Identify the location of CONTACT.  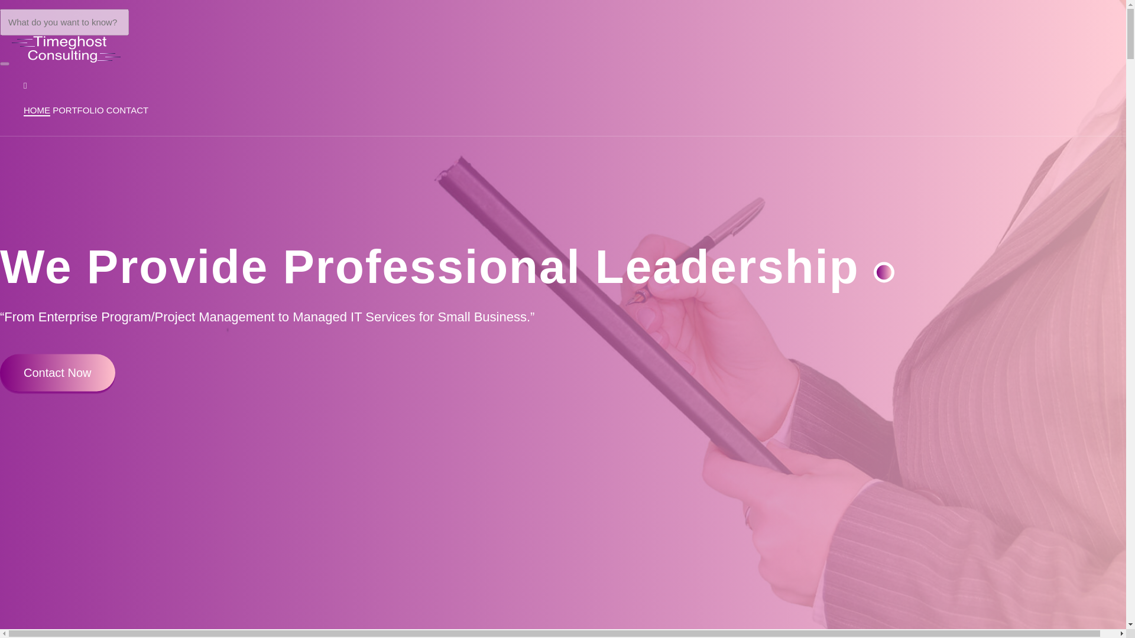
(128, 110).